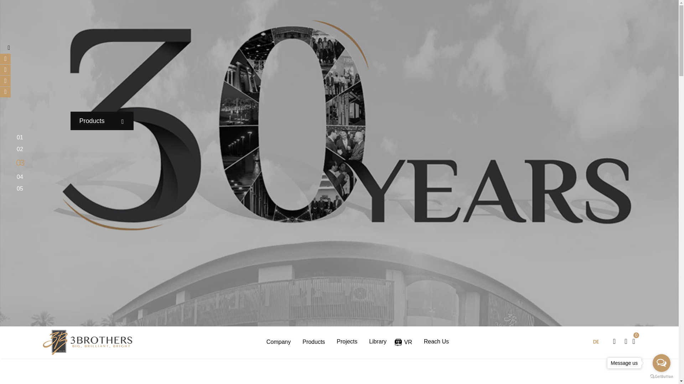 The width and height of the screenshot is (684, 384). I want to click on 2, so click(21, 149).